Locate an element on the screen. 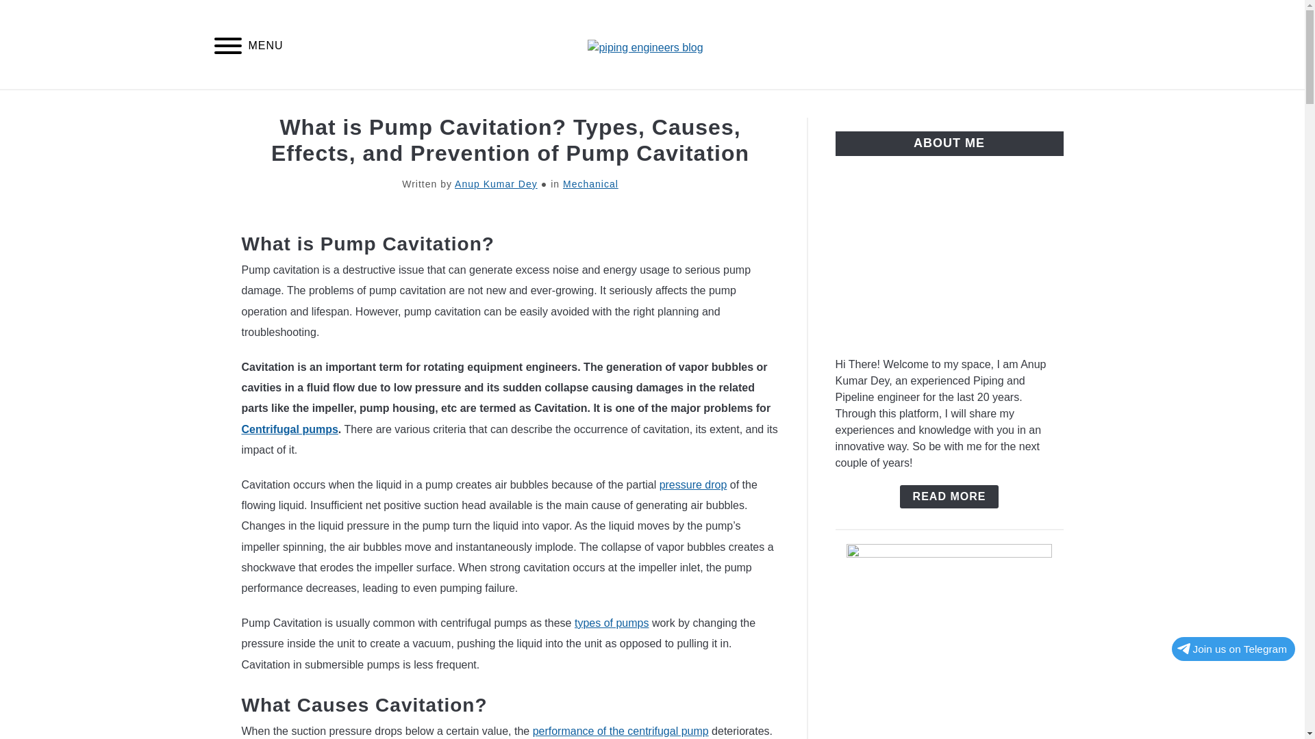  Centrifugal pumps is located at coordinates (289, 429).